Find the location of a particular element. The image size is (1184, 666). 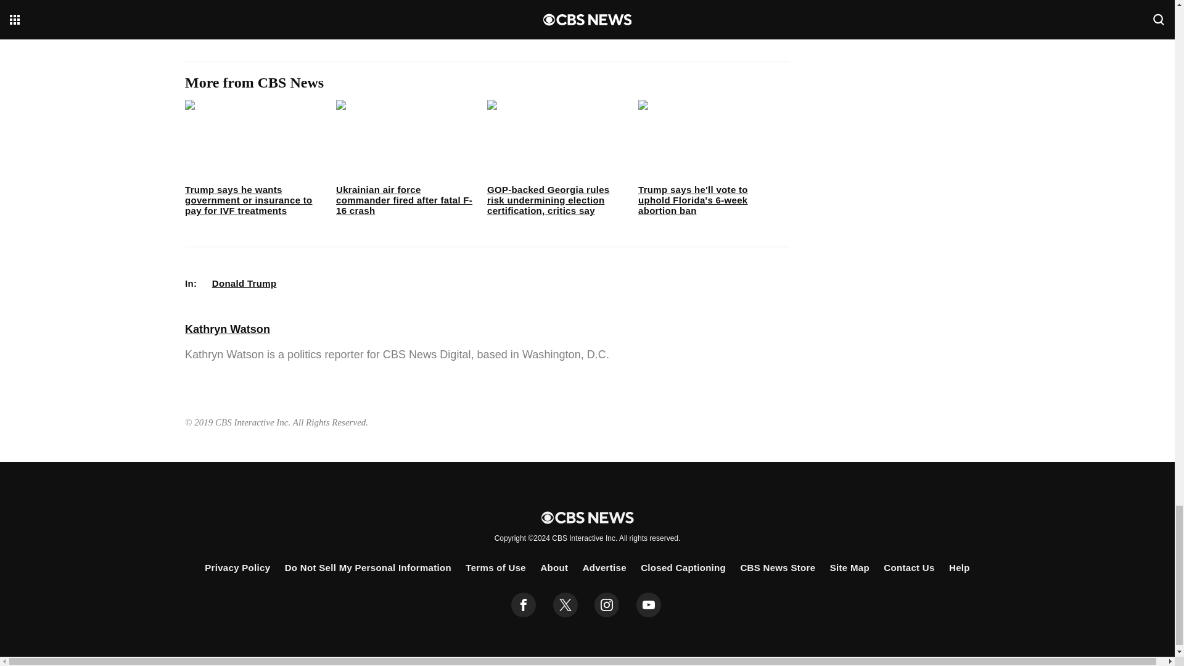

instagram is located at coordinates (607, 605).